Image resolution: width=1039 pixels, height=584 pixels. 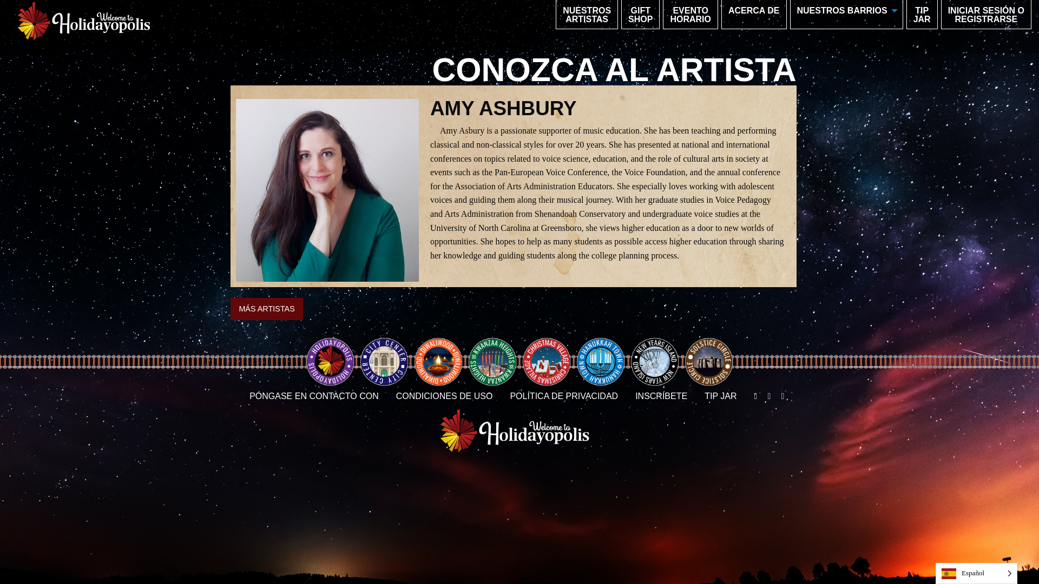 I want to click on Feliz Holidayopolis, so click(x=640, y=15).